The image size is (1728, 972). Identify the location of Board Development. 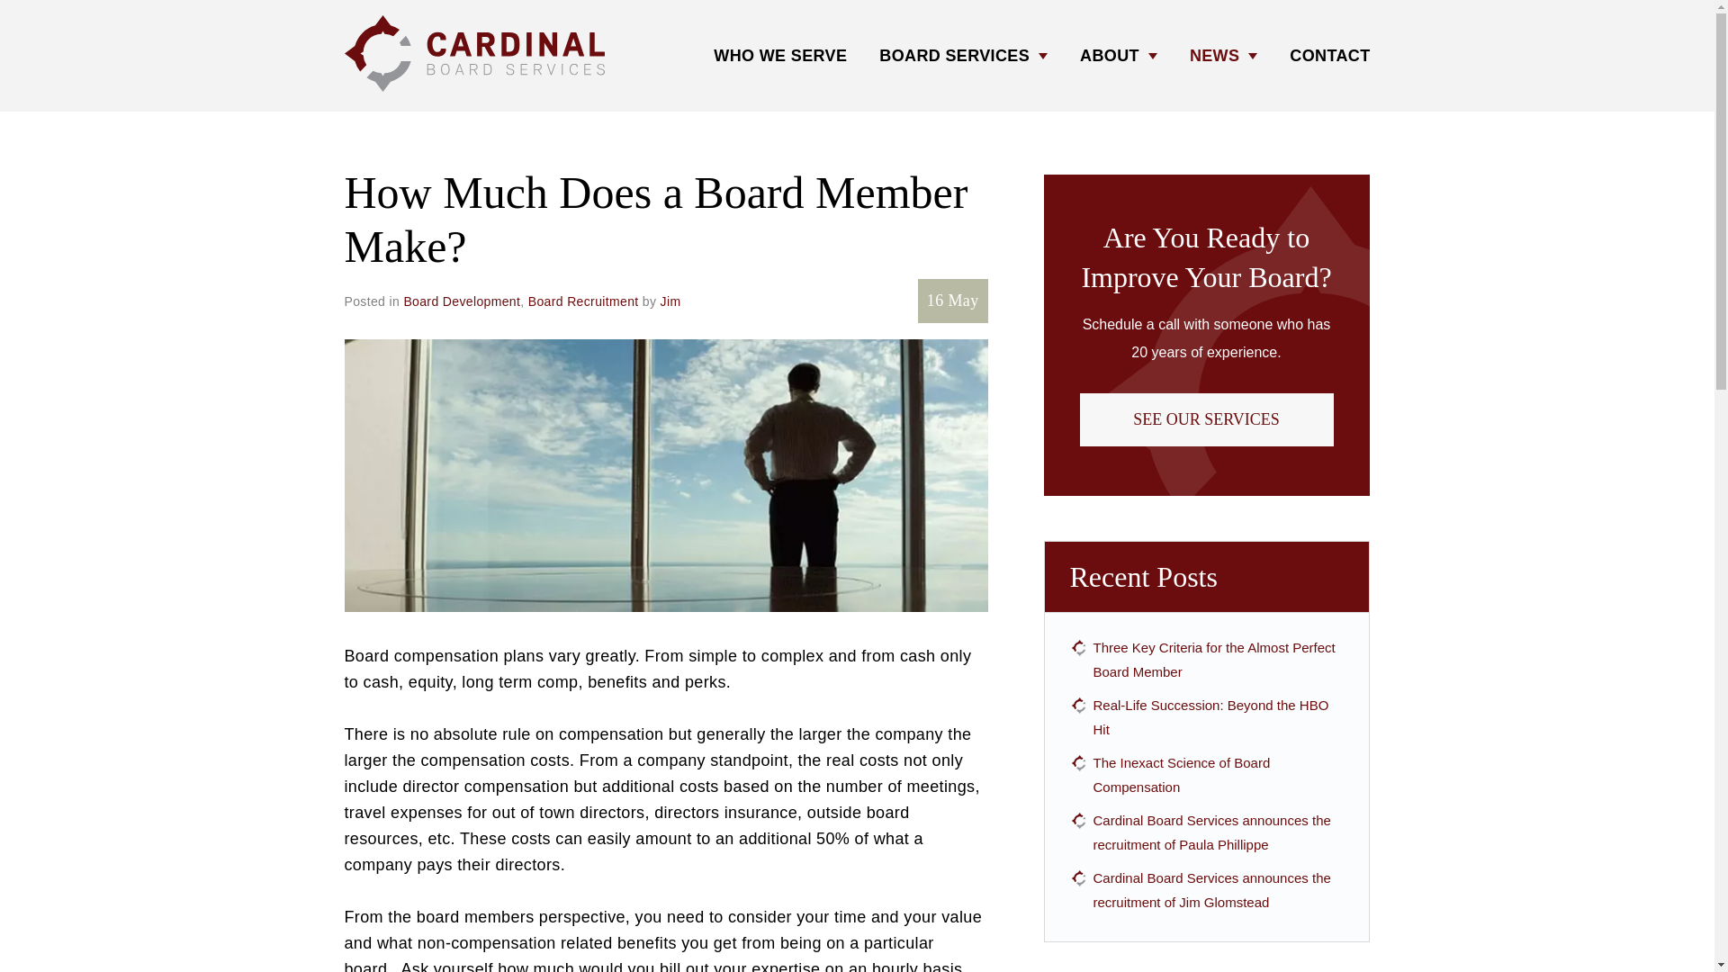
(461, 301).